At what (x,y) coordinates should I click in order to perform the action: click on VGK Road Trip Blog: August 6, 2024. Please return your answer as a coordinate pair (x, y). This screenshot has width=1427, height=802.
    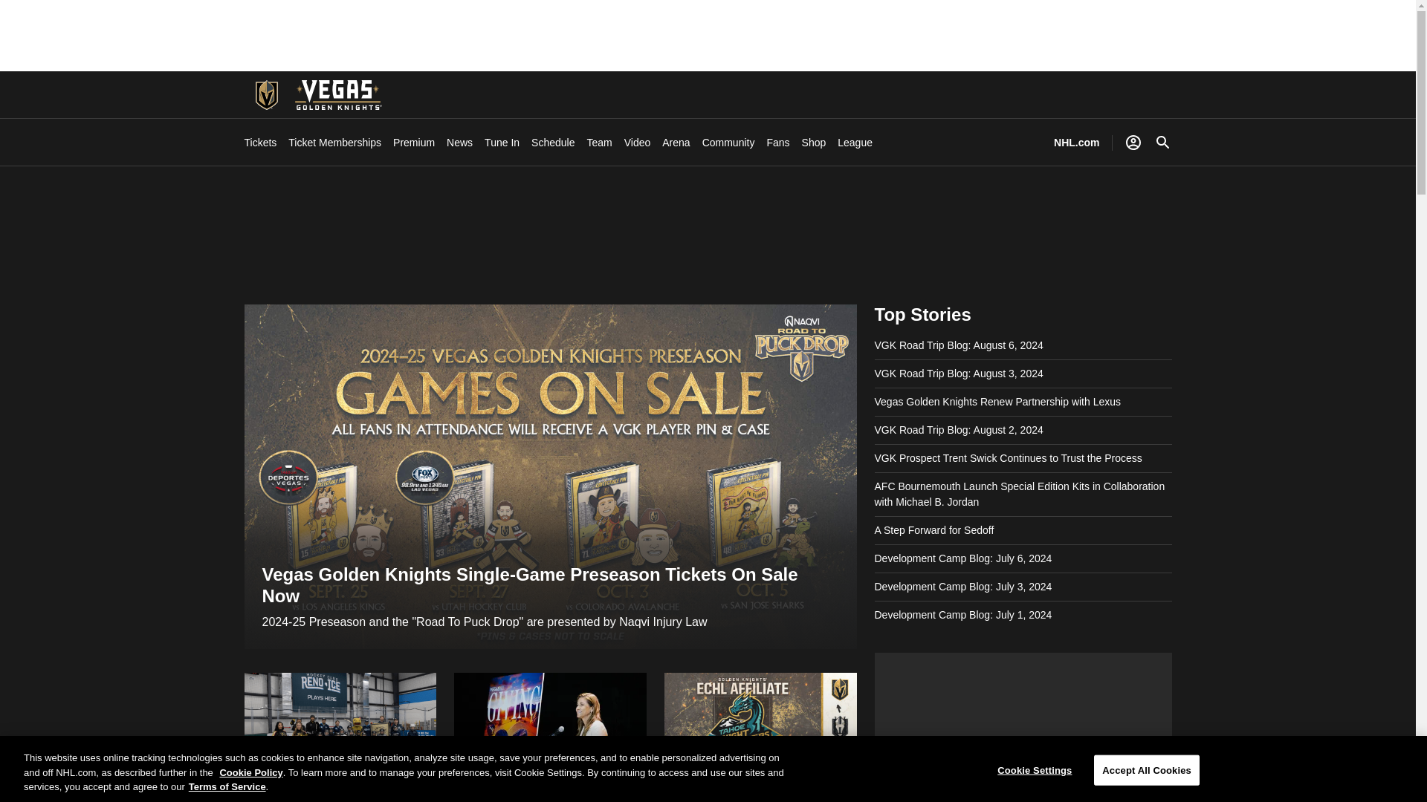
    Looking at the image, I should click on (958, 345).